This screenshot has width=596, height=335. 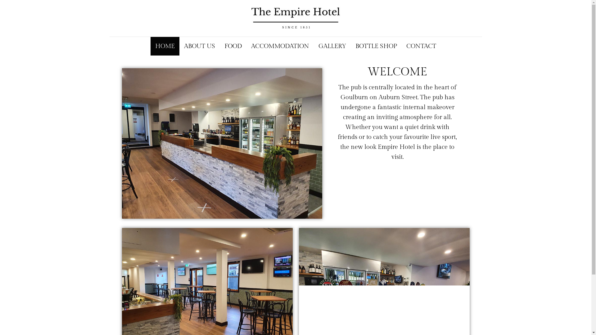 What do you see at coordinates (165, 46) in the screenshot?
I see `HOME` at bounding box center [165, 46].